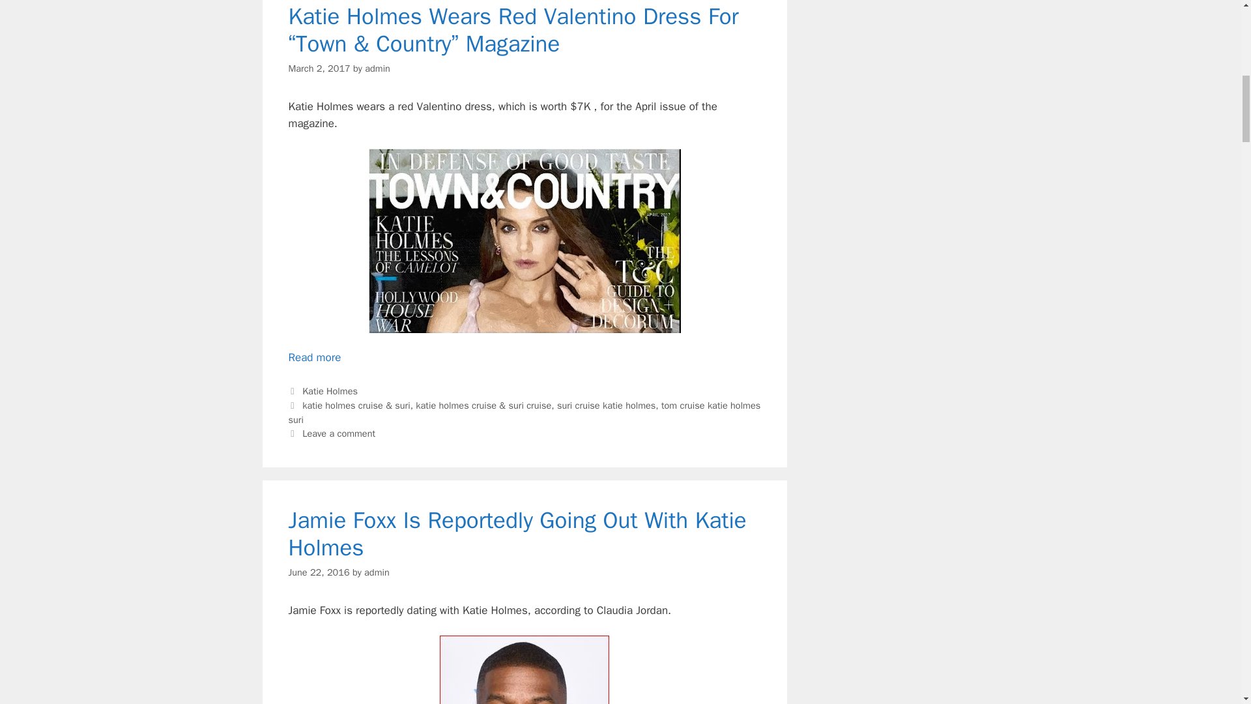  Describe the element at coordinates (314, 357) in the screenshot. I see `Read more` at that location.